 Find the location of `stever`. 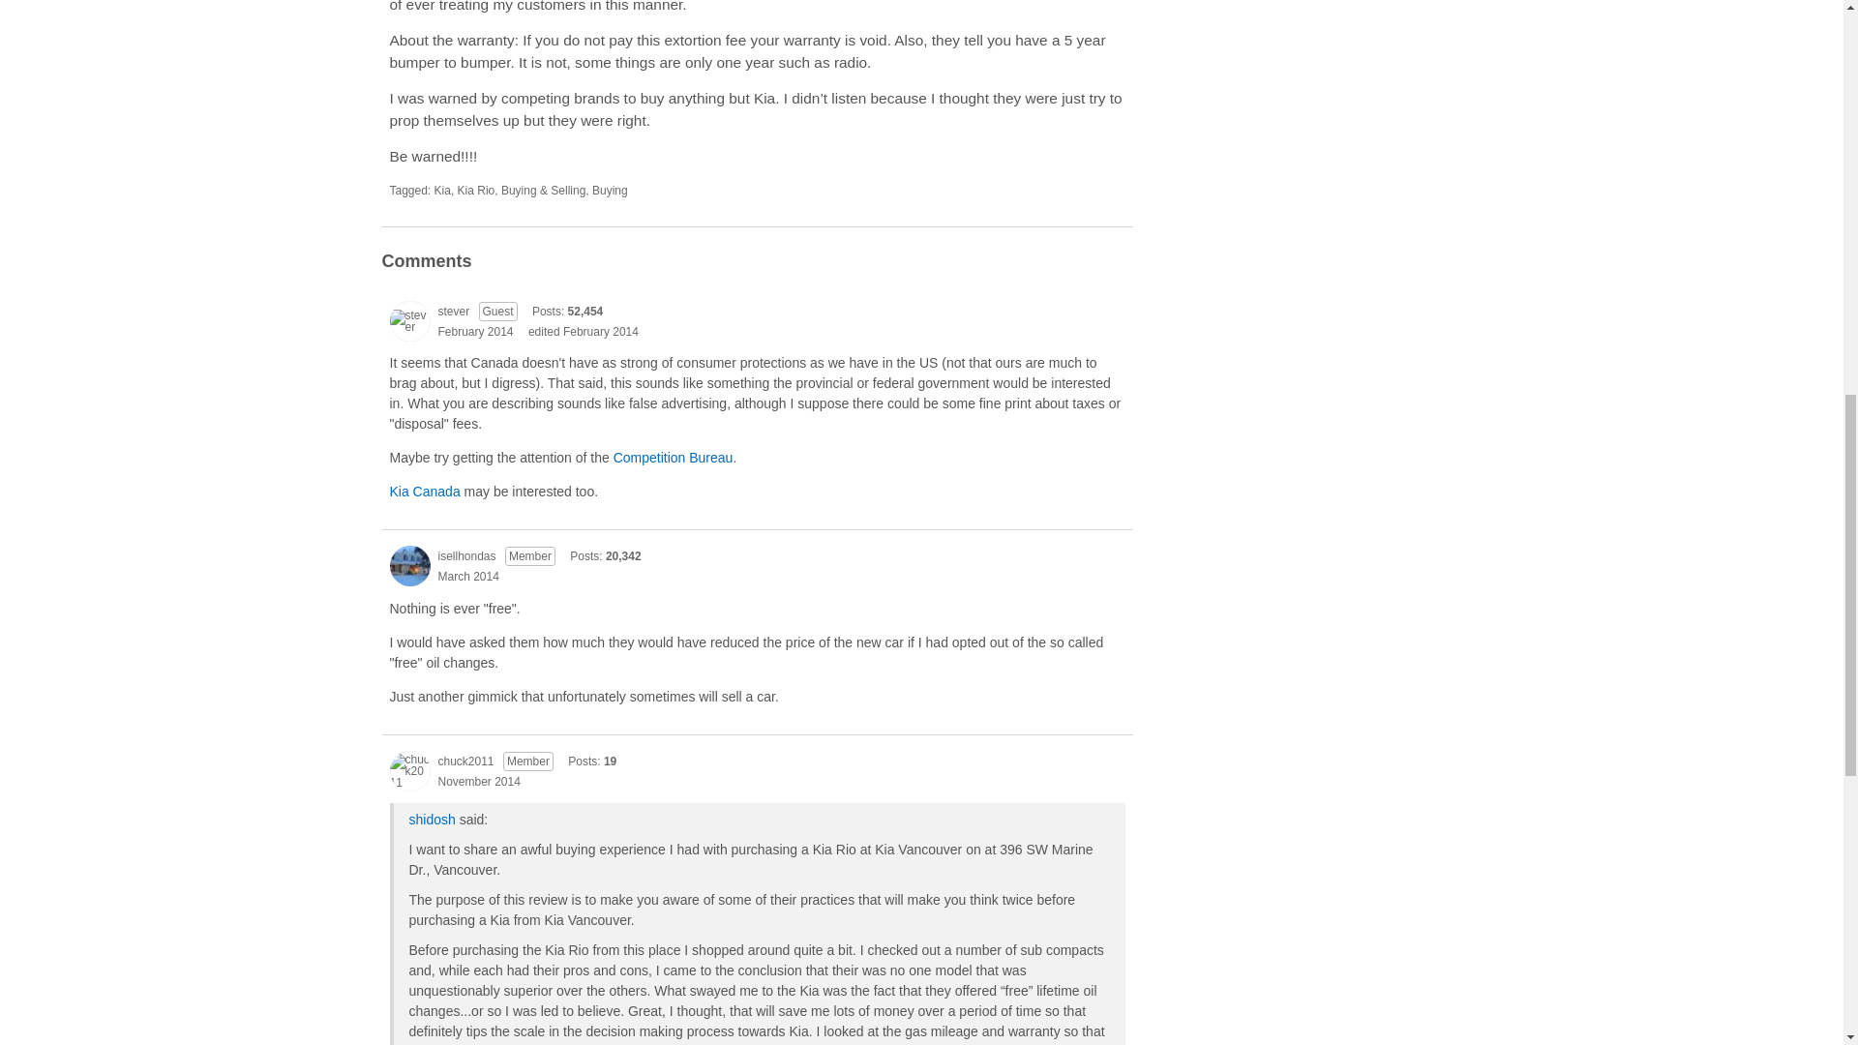

stever is located at coordinates (408, 321).